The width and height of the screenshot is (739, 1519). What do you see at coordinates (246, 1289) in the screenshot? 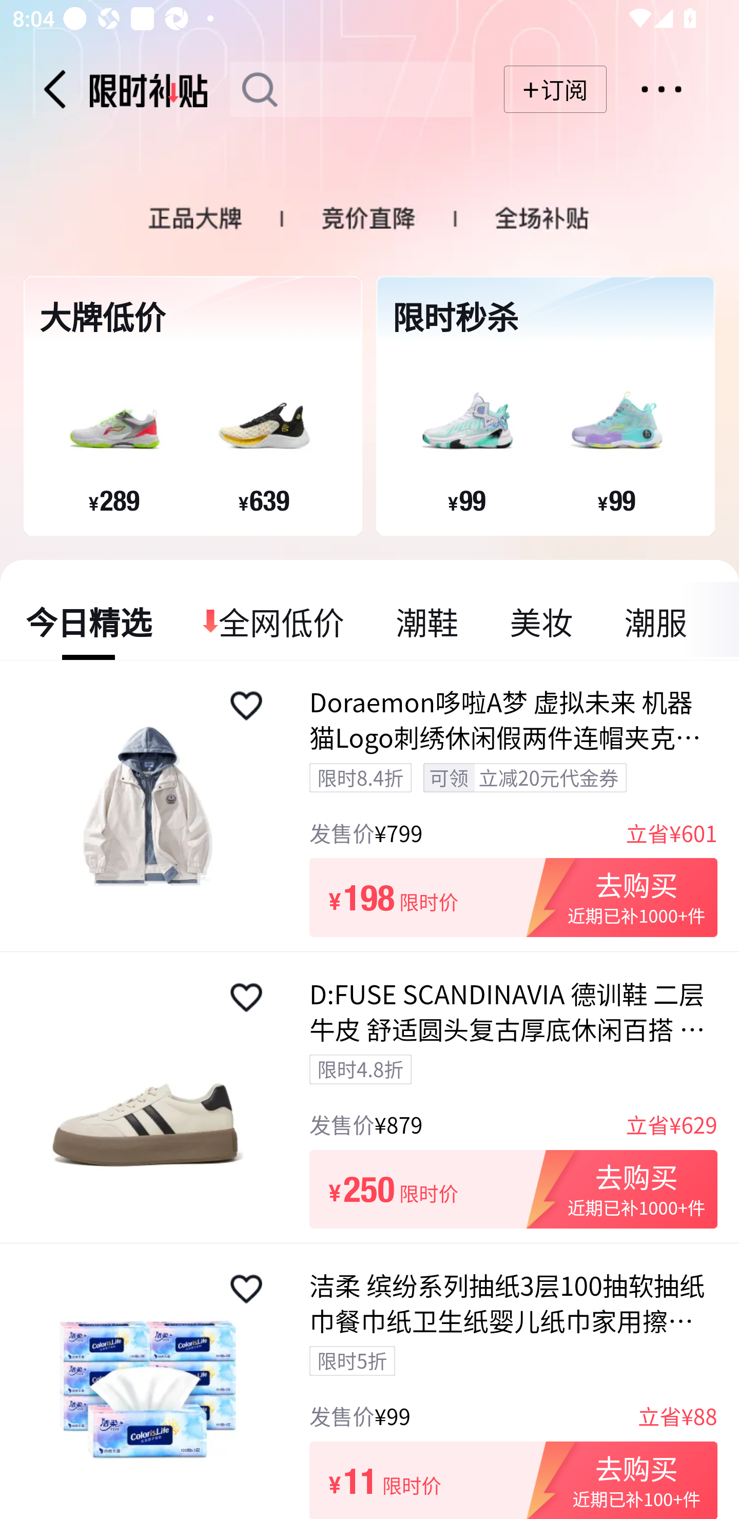
I see `resize,w_60` at bounding box center [246, 1289].